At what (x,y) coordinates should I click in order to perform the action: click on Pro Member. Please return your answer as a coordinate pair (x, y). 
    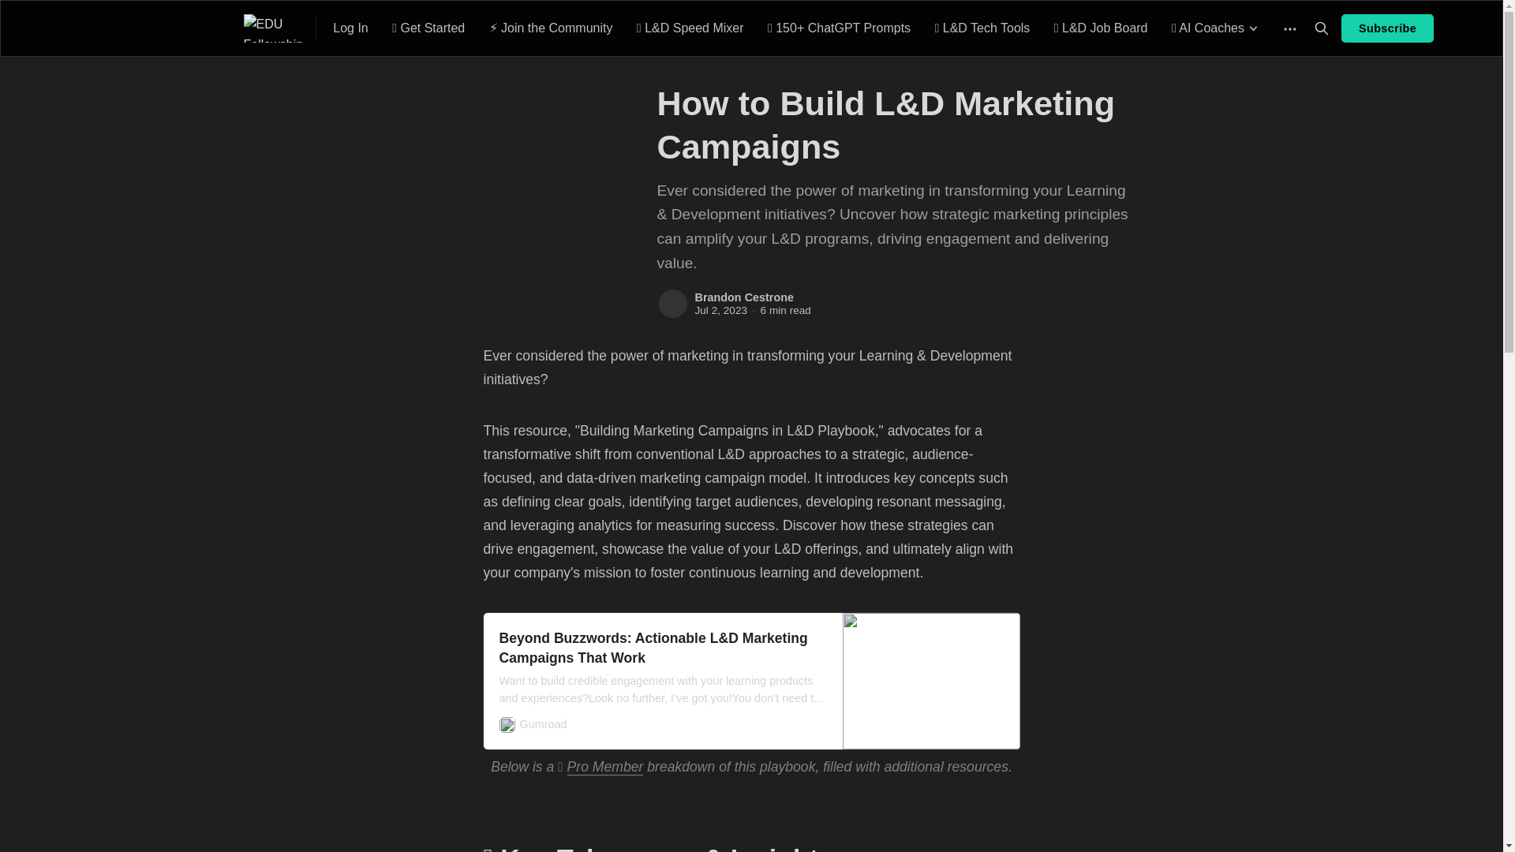
    Looking at the image, I should click on (605, 767).